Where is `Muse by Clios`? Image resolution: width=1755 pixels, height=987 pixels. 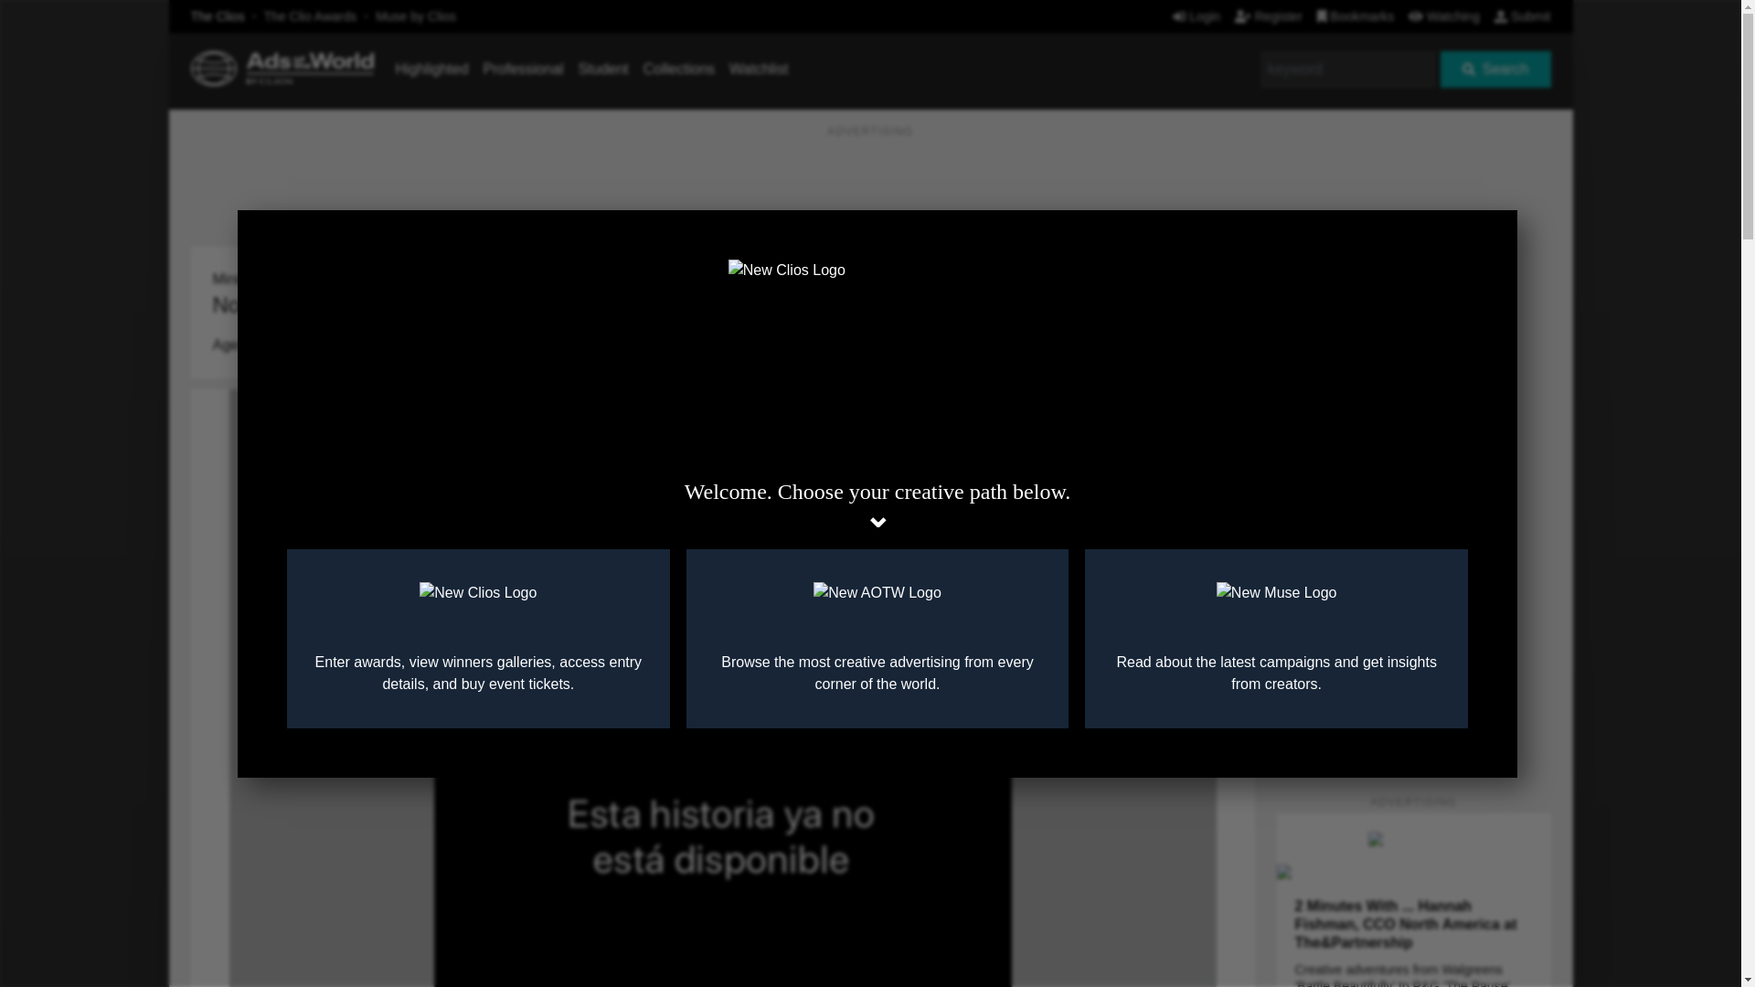
Muse by Clios is located at coordinates (415, 16).